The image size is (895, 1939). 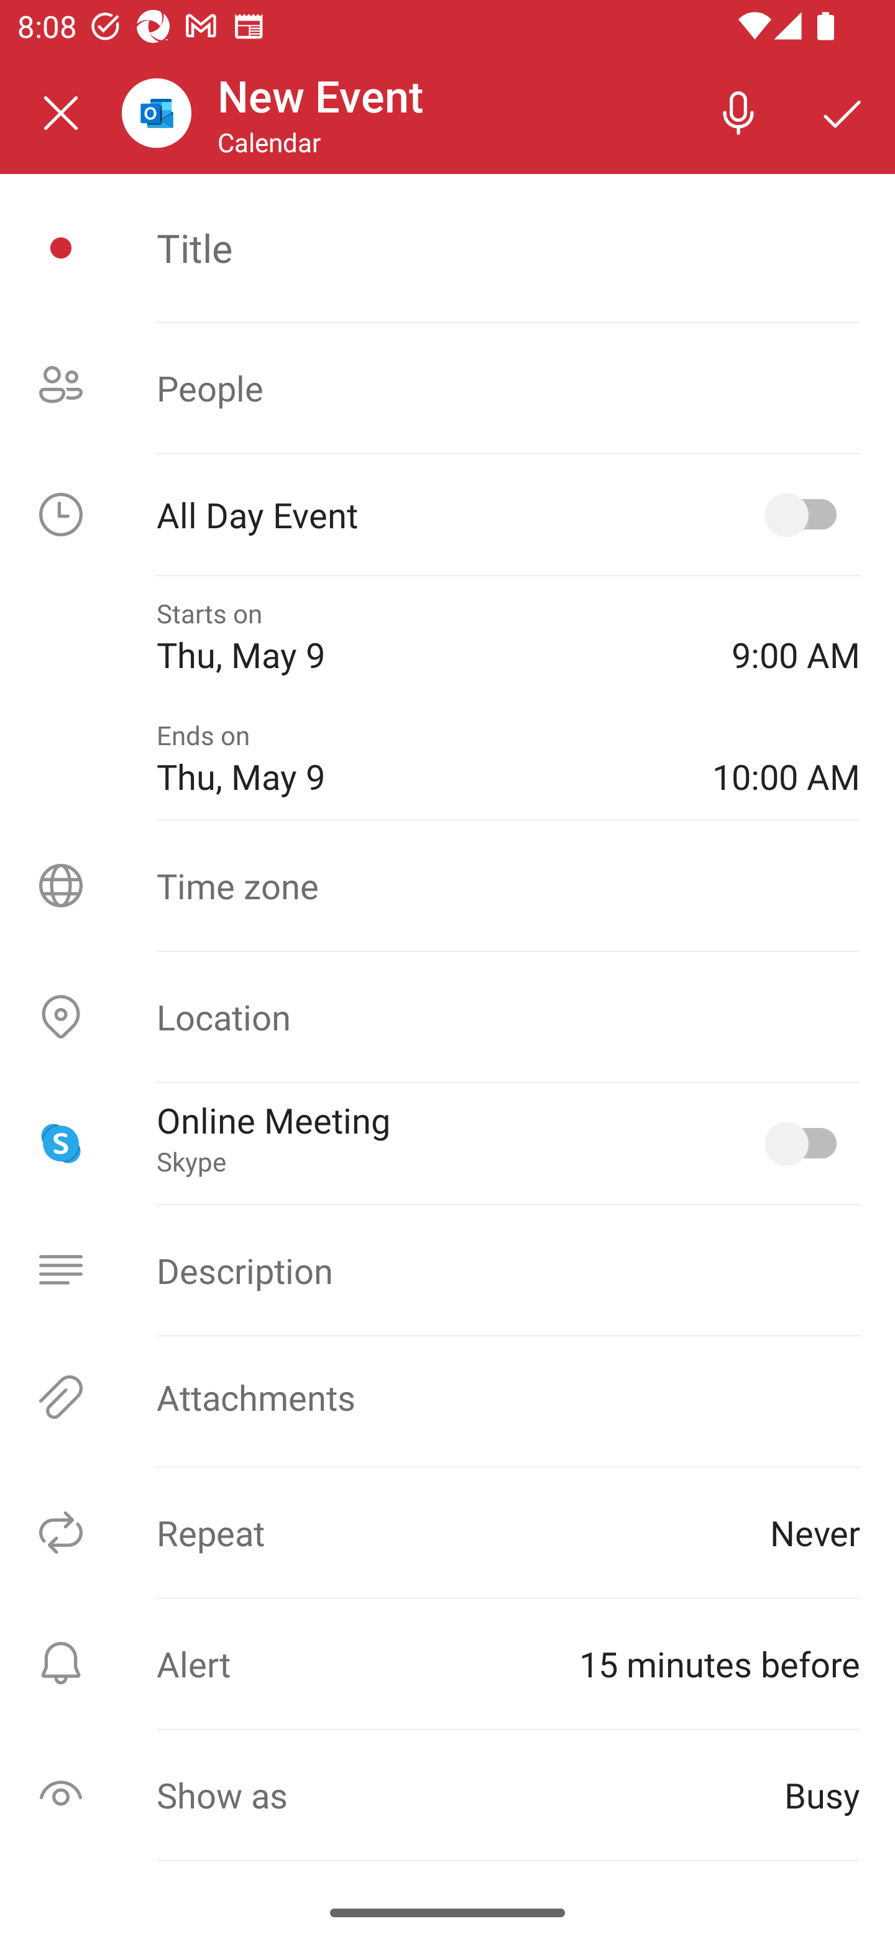 I want to click on Time zone, so click(x=447, y=885).